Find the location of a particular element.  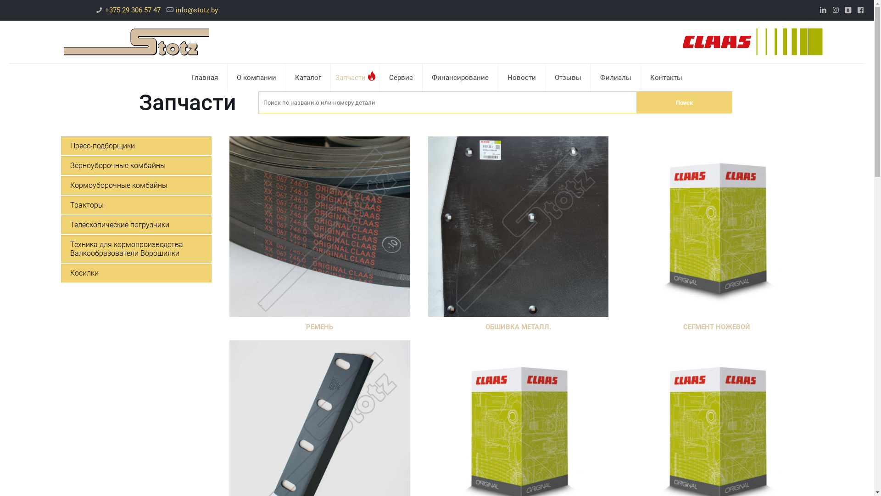

Instagram is located at coordinates (836, 10).